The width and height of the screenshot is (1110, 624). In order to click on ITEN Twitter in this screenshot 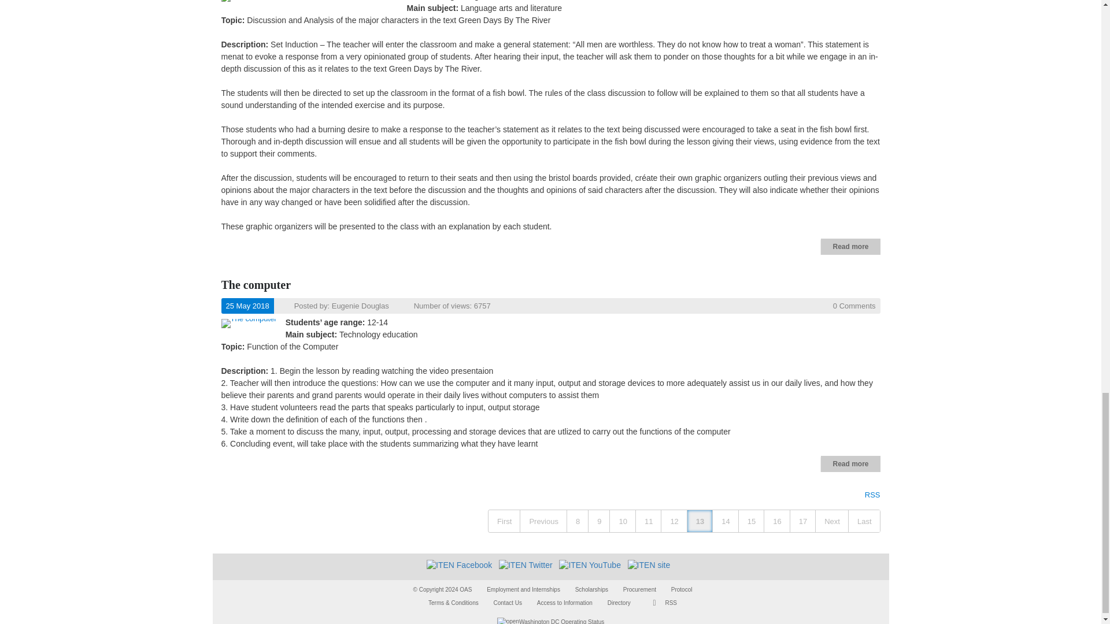, I will do `click(526, 564)`.